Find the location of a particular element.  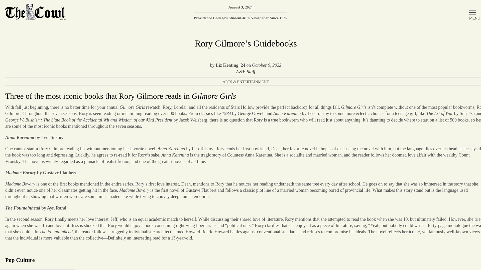

News is located at coordinates (421, 57).